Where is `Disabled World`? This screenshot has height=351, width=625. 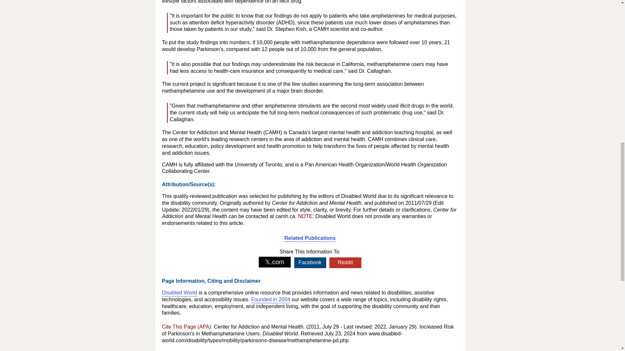
Disabled World is located at coordinates (180, 292).